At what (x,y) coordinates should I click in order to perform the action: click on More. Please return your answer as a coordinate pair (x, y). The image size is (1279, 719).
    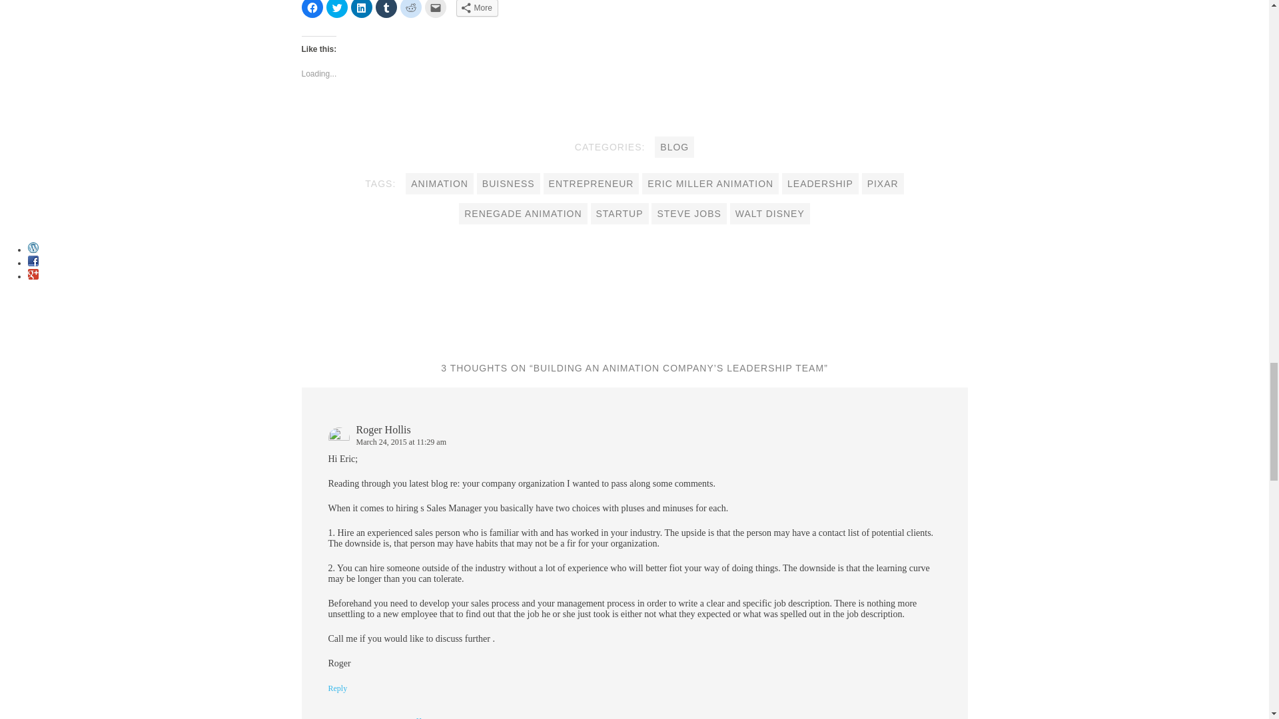
    Looking at the image, I should click on (476, 8).